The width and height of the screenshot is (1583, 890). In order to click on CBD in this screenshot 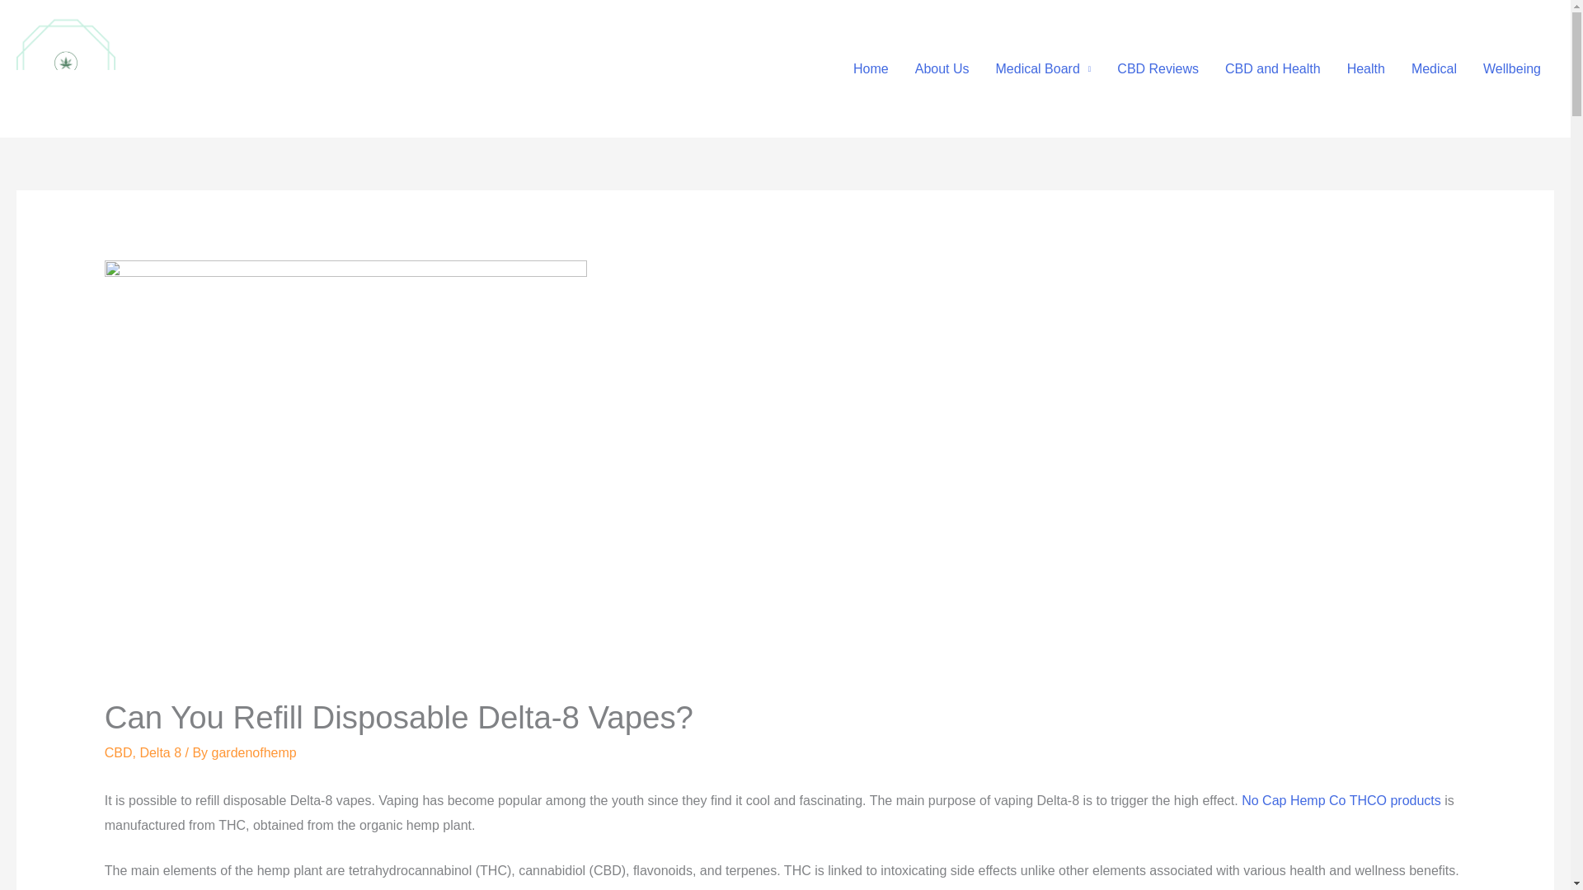, I will do `click(119, 753)`.